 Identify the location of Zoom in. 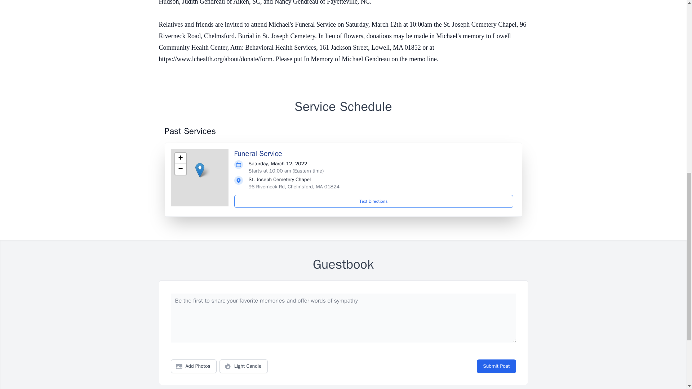
(180, 158).